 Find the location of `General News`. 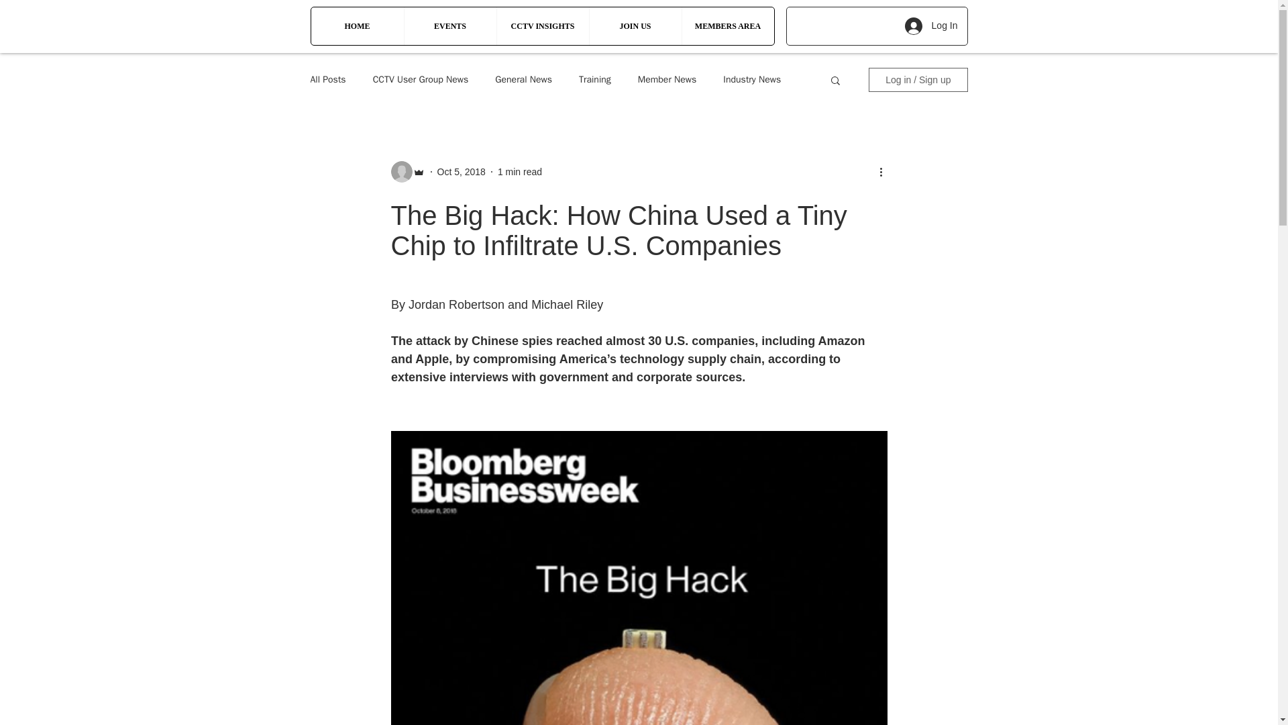

General News is located at coordinates (523, 80).